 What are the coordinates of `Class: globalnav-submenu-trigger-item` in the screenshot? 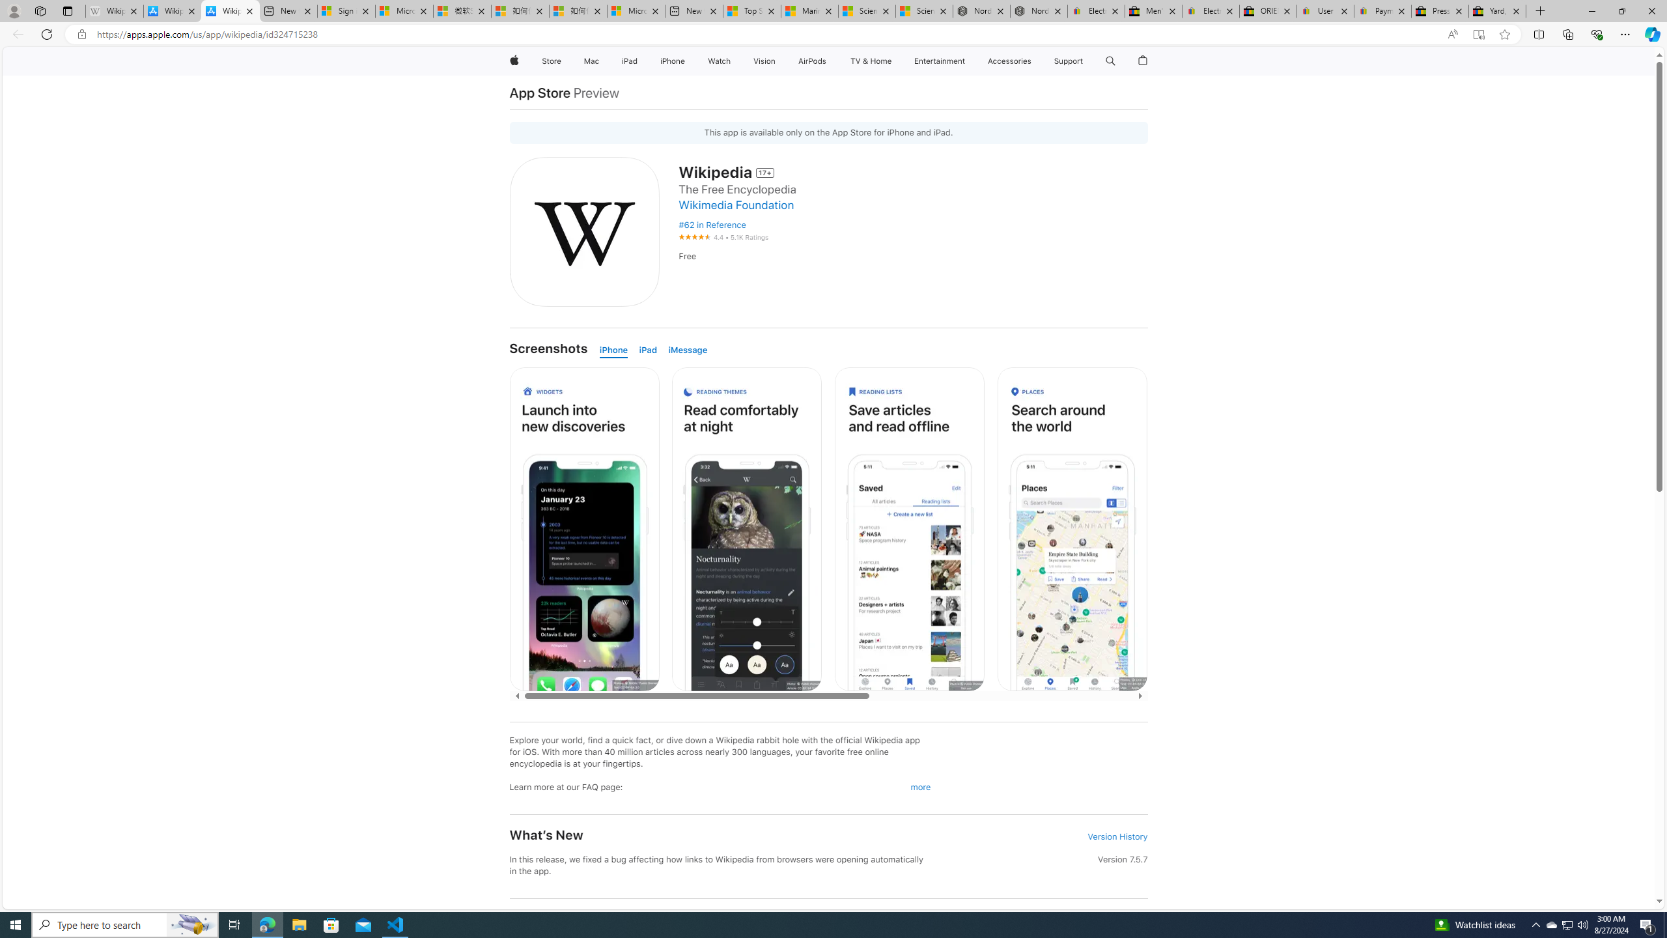 It's located at (1086, 61).